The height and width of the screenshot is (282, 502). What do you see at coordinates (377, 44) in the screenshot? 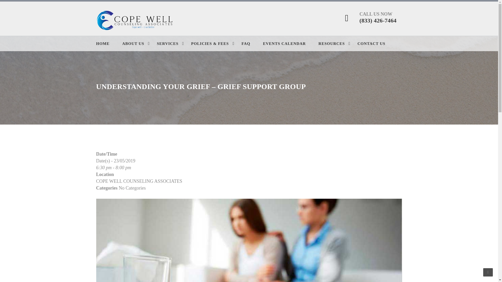
I see `CONTACT US` at bounding box center [377, 44].